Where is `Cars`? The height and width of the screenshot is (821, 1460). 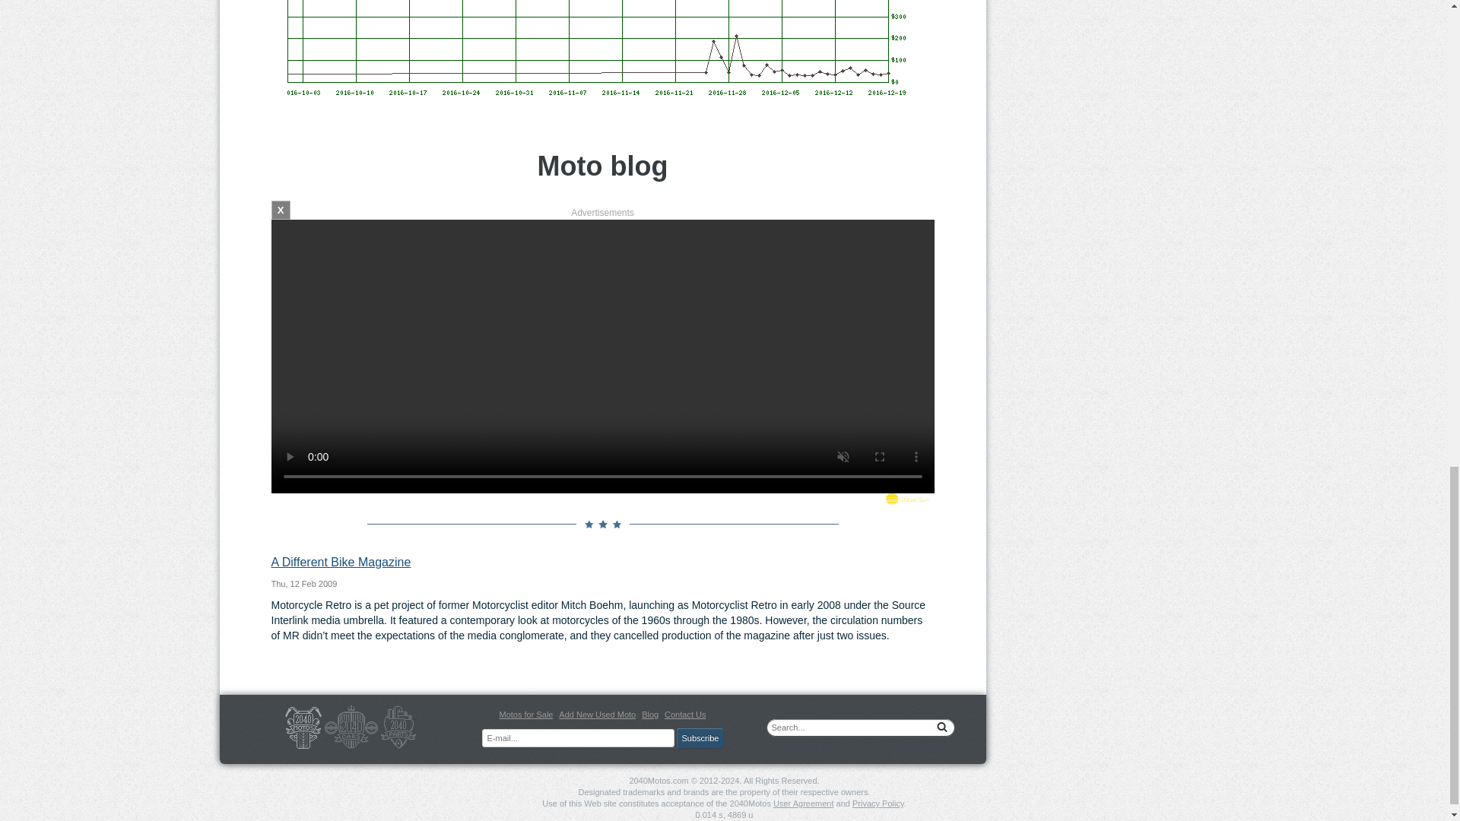 Cars is located at coordinates (351, 727).